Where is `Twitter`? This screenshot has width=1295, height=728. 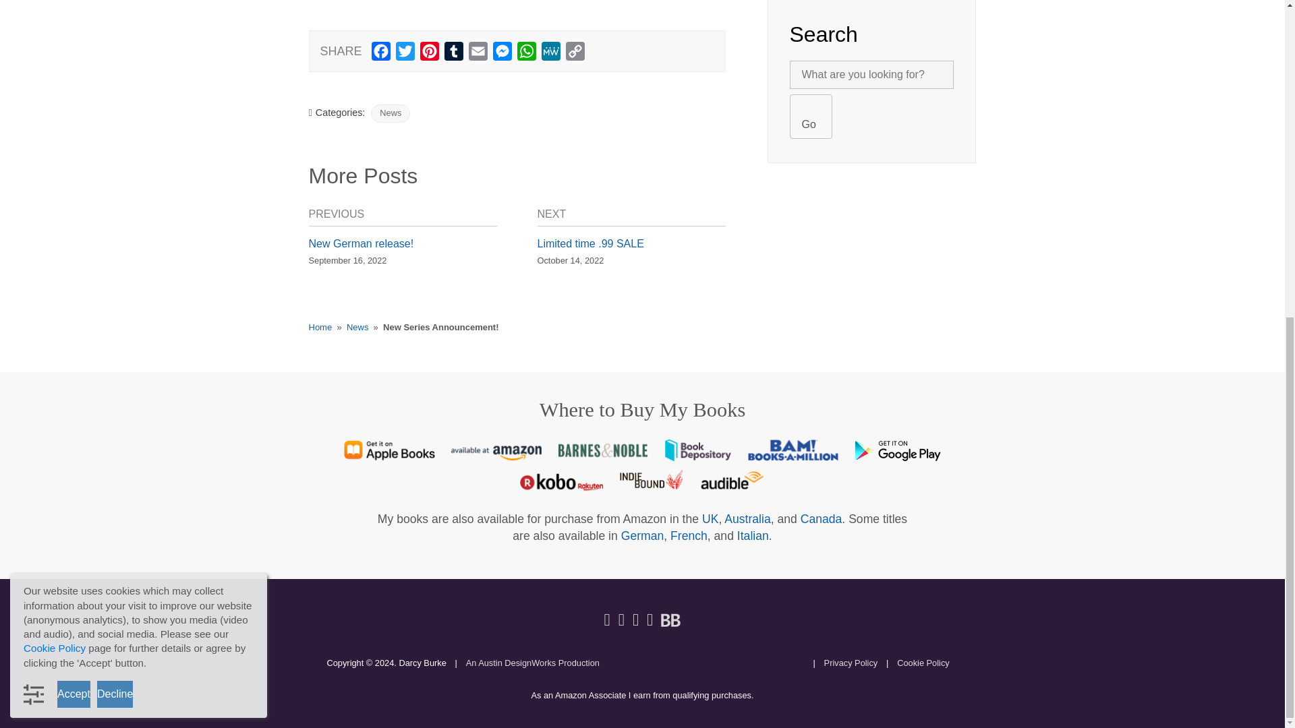 Twitter is located at coordinates (405, 54).